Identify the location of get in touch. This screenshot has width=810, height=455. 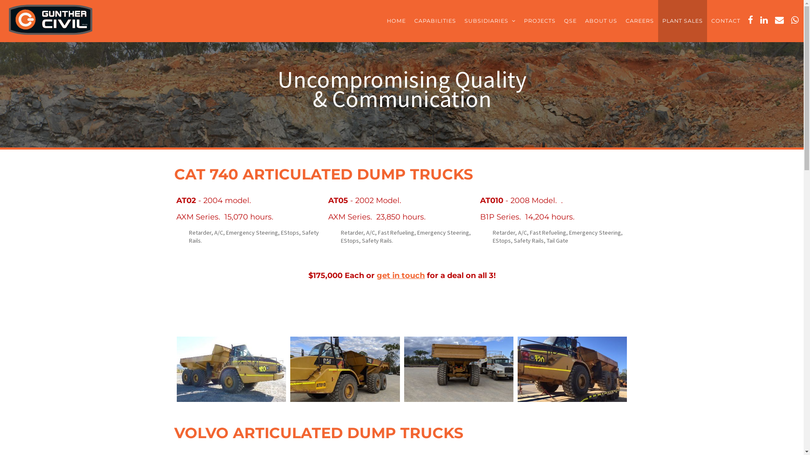
(401, 276).